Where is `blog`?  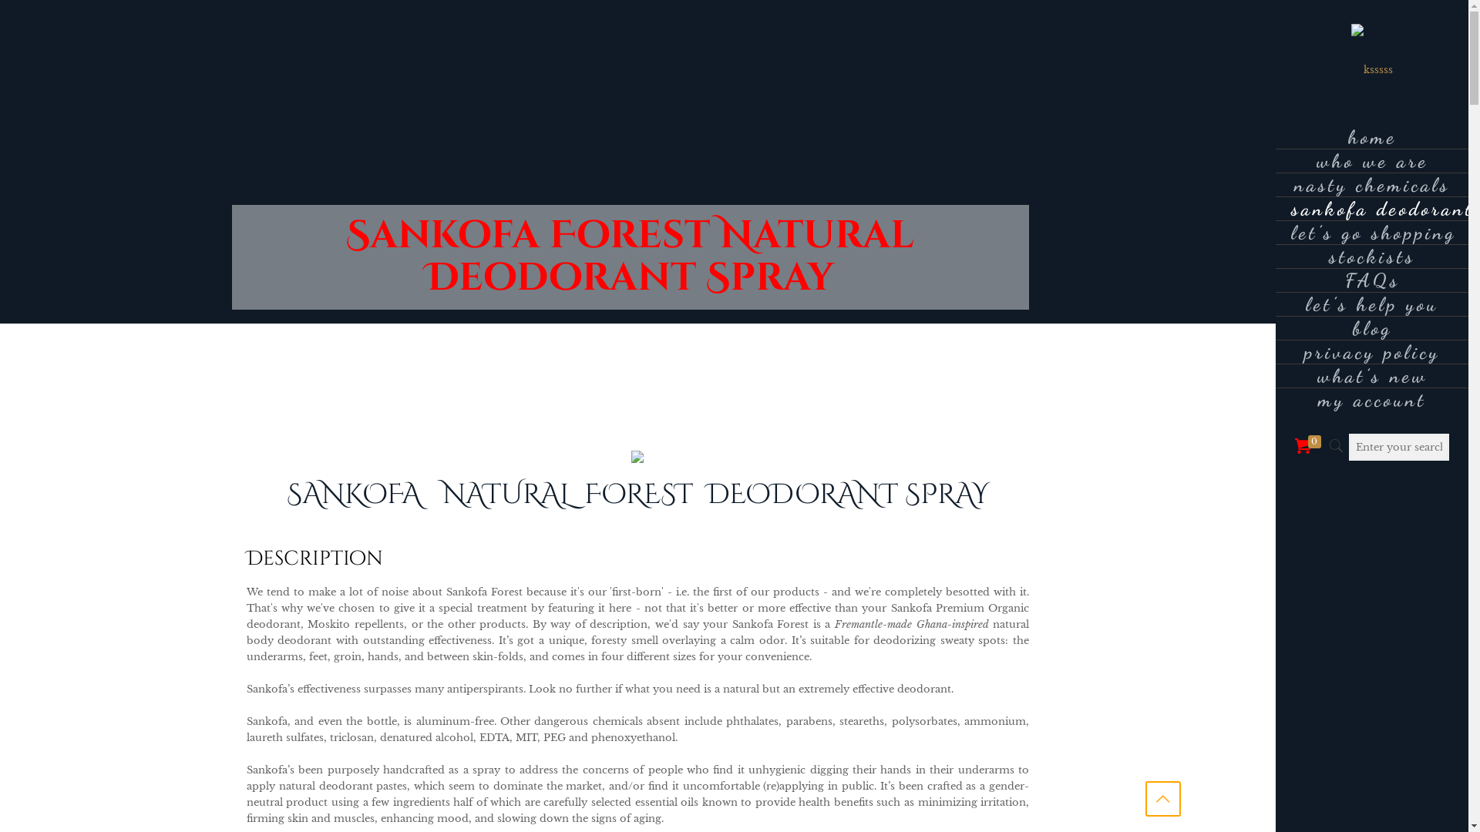 blog is located at coordinates (1372, 328).